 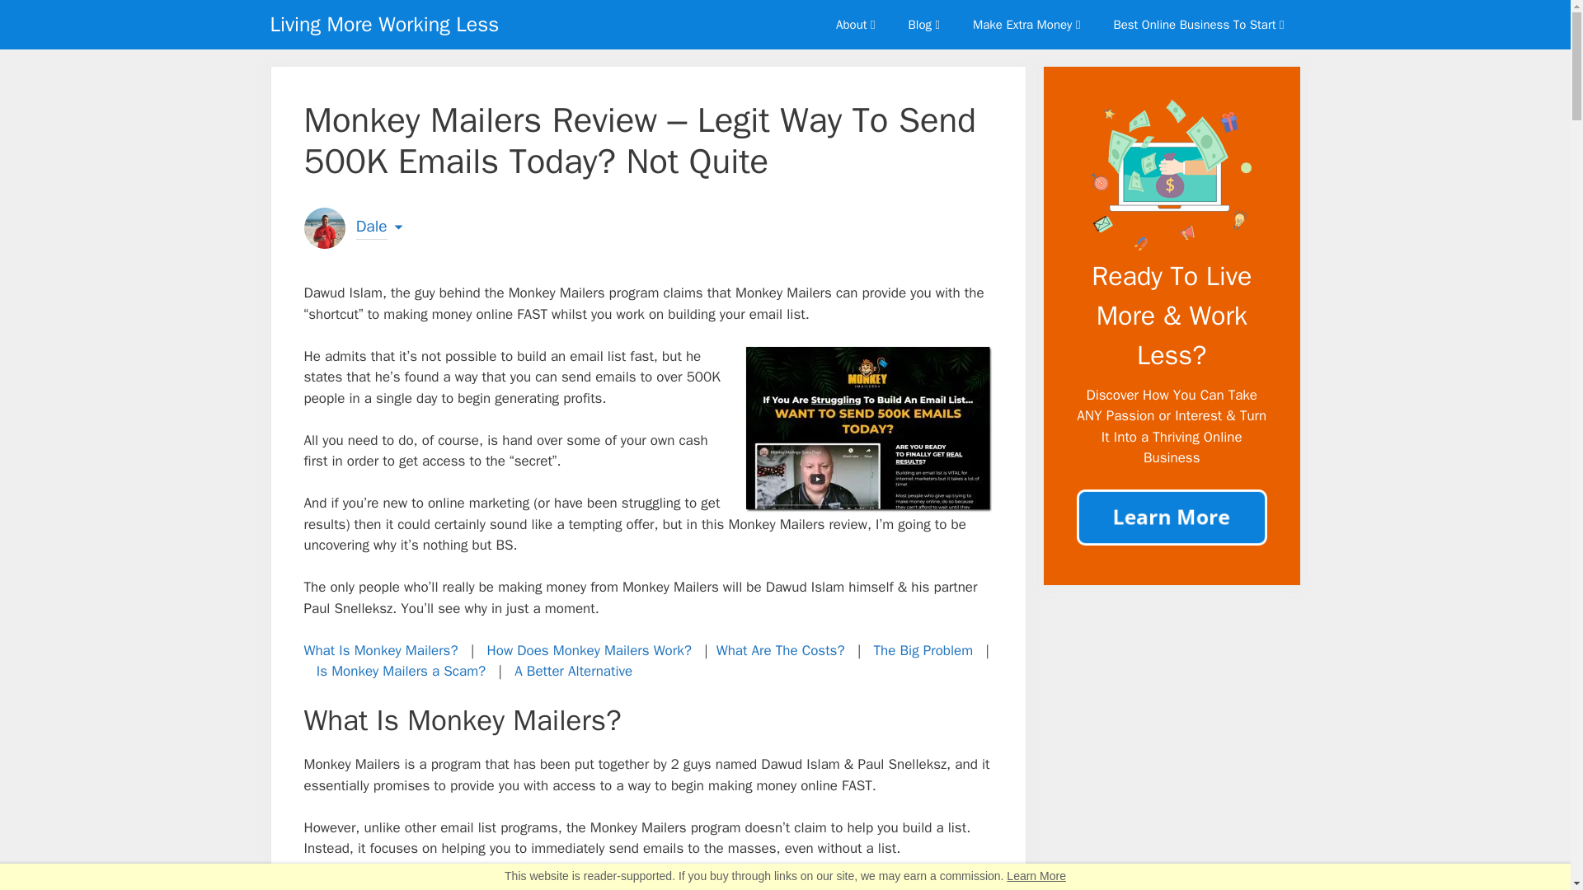 I want to click on Living More Working Less, so click(x=385, y=25).